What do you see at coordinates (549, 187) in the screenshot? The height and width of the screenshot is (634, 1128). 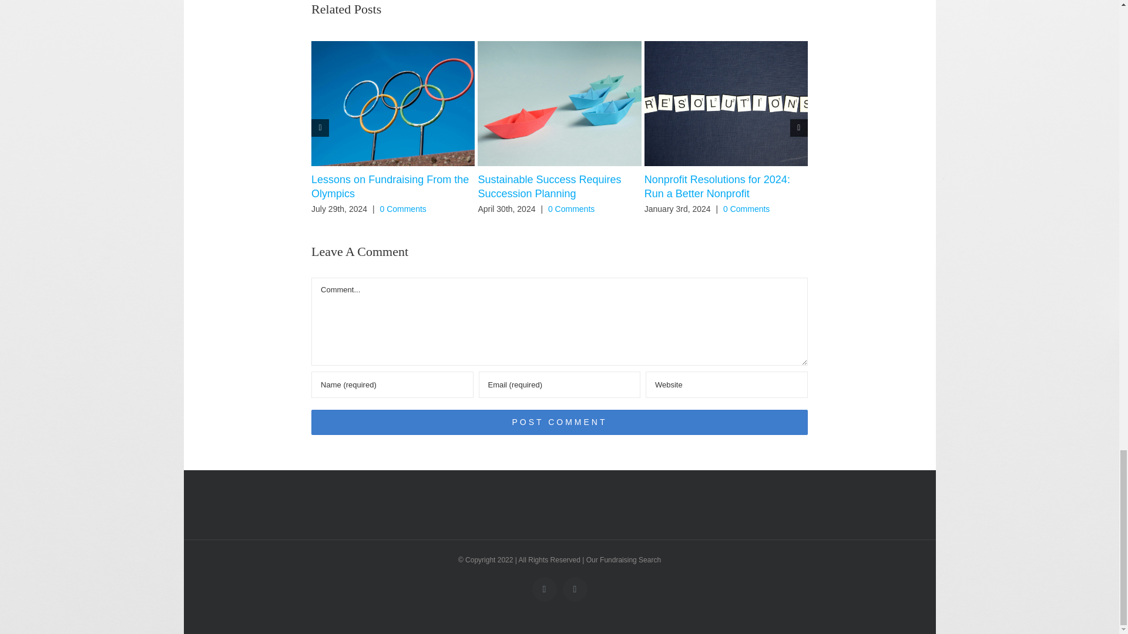 I see `Sustainable Success Requires Succession Planning` at bounding box center [549, 187].